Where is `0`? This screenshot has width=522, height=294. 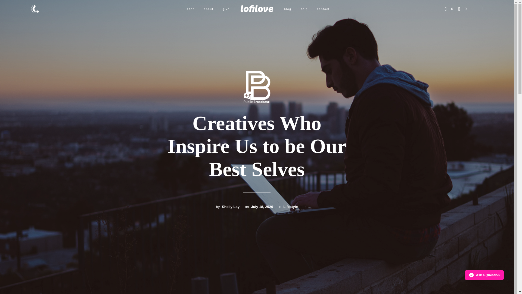
0 is located at coordinates (462, 9).